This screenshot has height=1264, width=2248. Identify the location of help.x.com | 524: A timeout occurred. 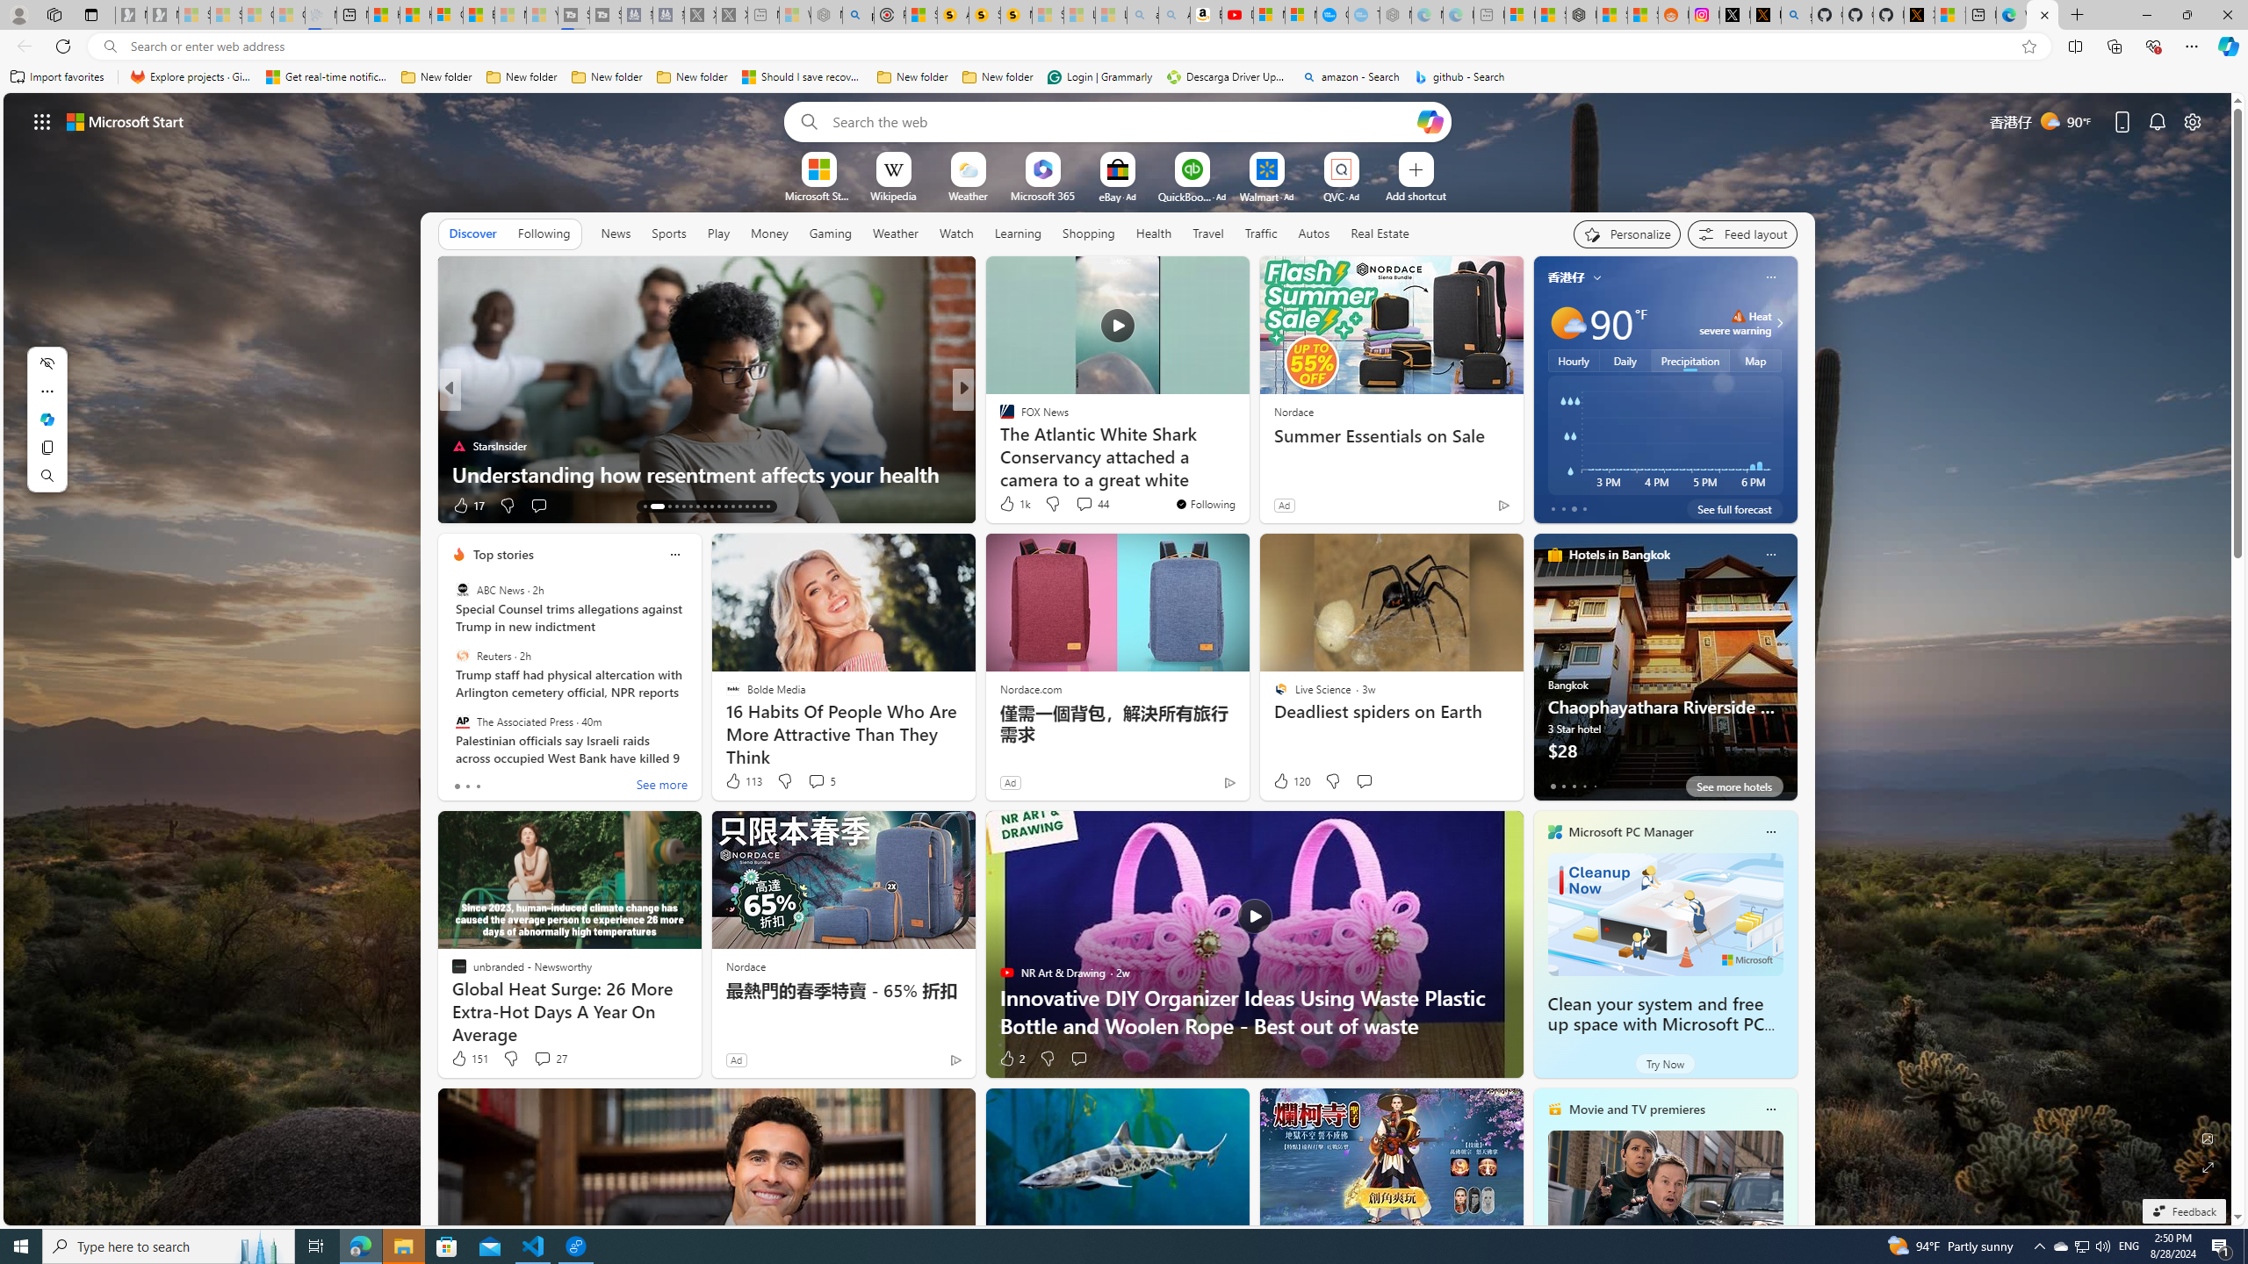
(1765, 15).